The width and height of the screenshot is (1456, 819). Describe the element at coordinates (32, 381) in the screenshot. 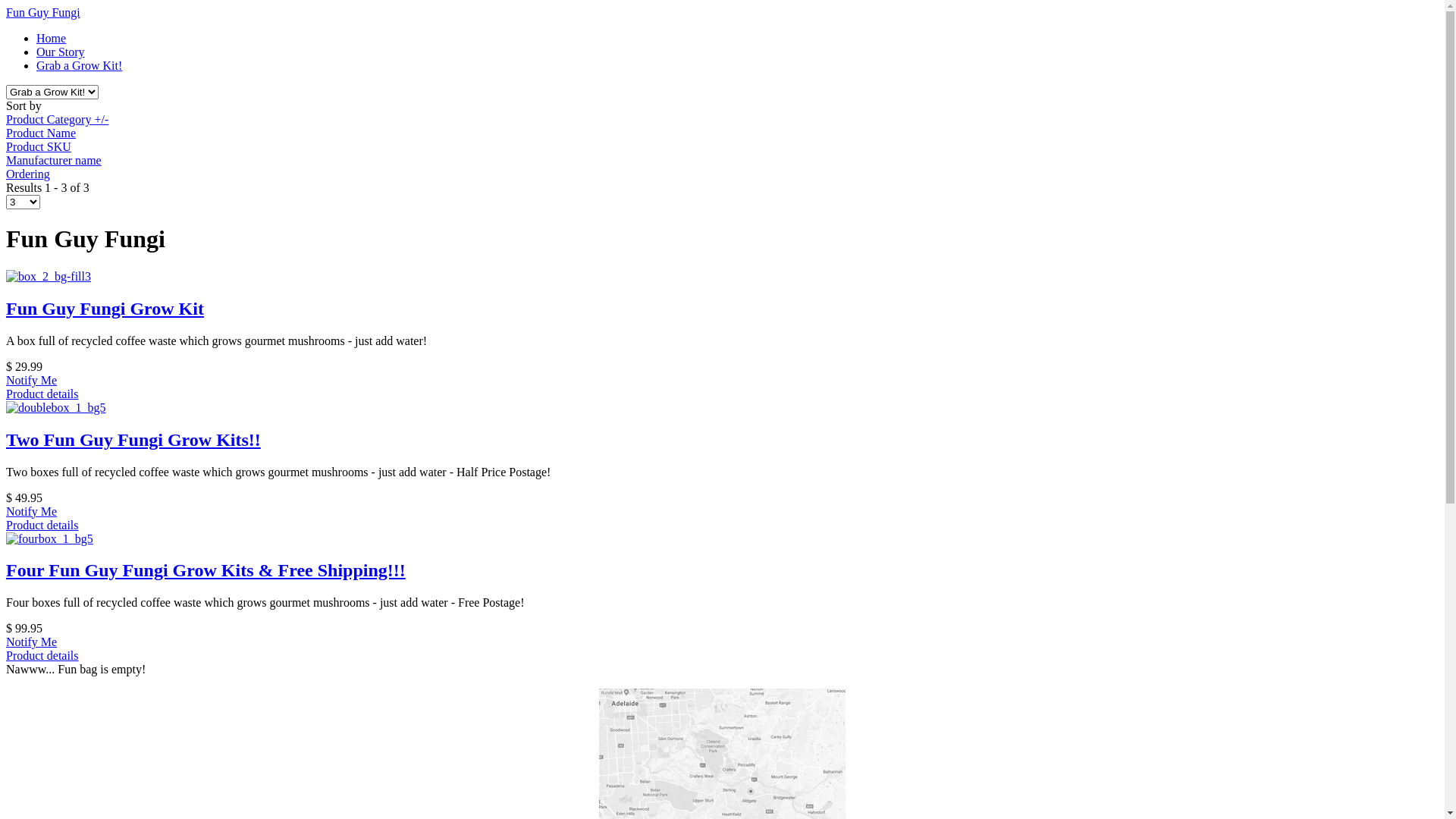

I see `Notify Me` at that location.